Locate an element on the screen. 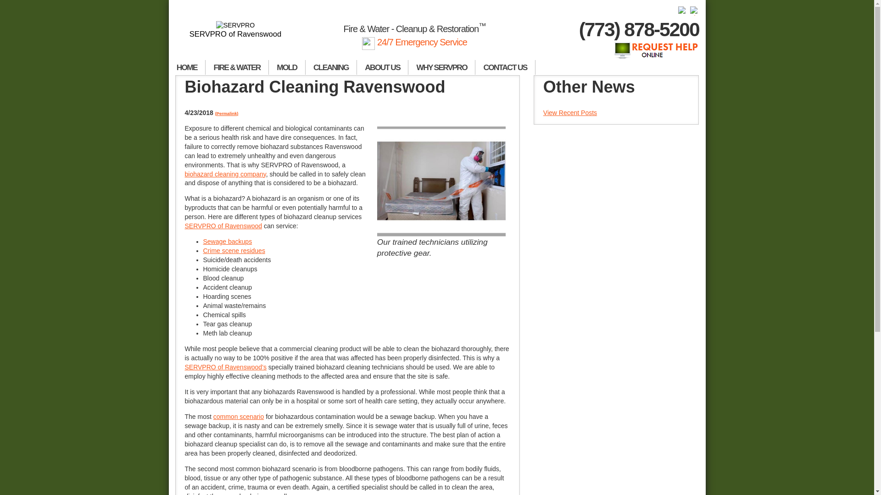 The width and height of the screenshot is (881, 495). ABOUT US is located at coordinates (383, 67).